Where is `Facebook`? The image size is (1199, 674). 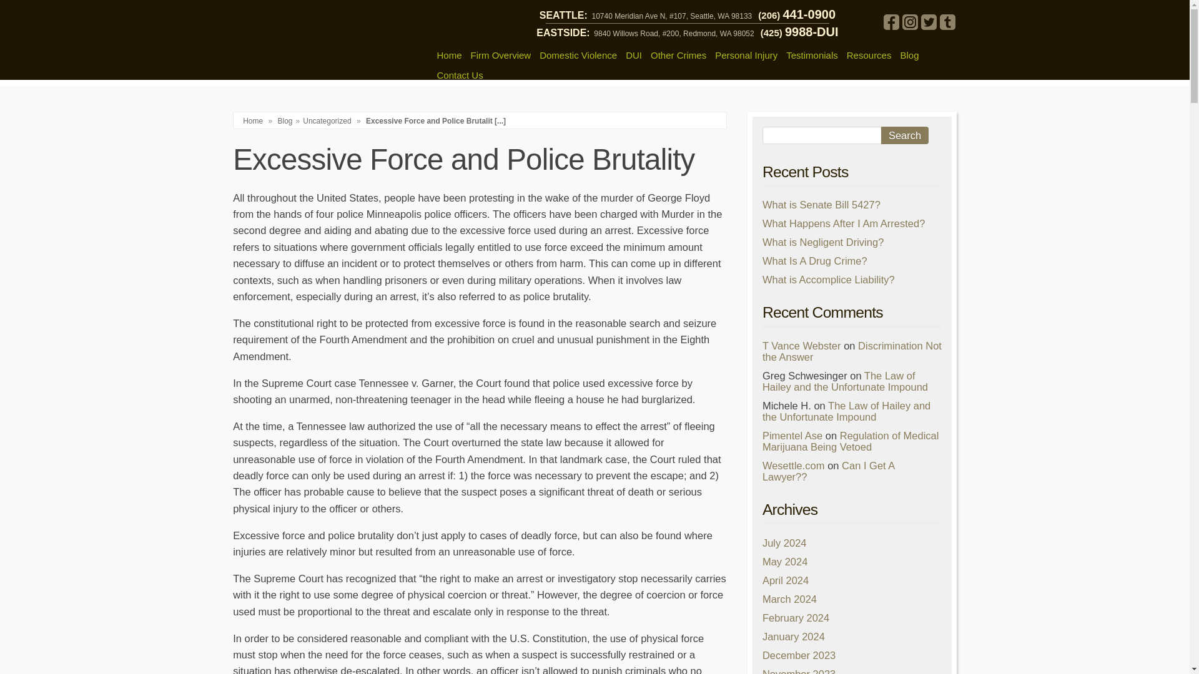 Facebook is located at coordinates (891, 21).